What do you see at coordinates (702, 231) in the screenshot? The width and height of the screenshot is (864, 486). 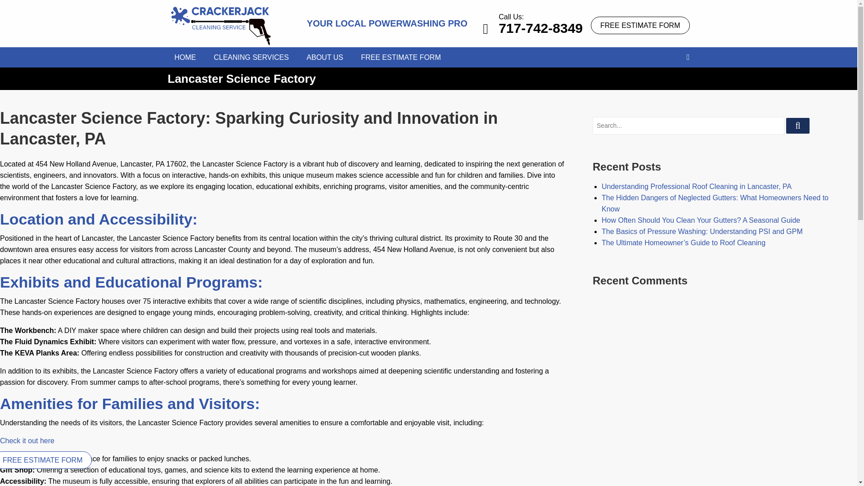 I see `The Basics of Pressure Washing: Understanding PSI and GPM` at bounding box center [702, 231].